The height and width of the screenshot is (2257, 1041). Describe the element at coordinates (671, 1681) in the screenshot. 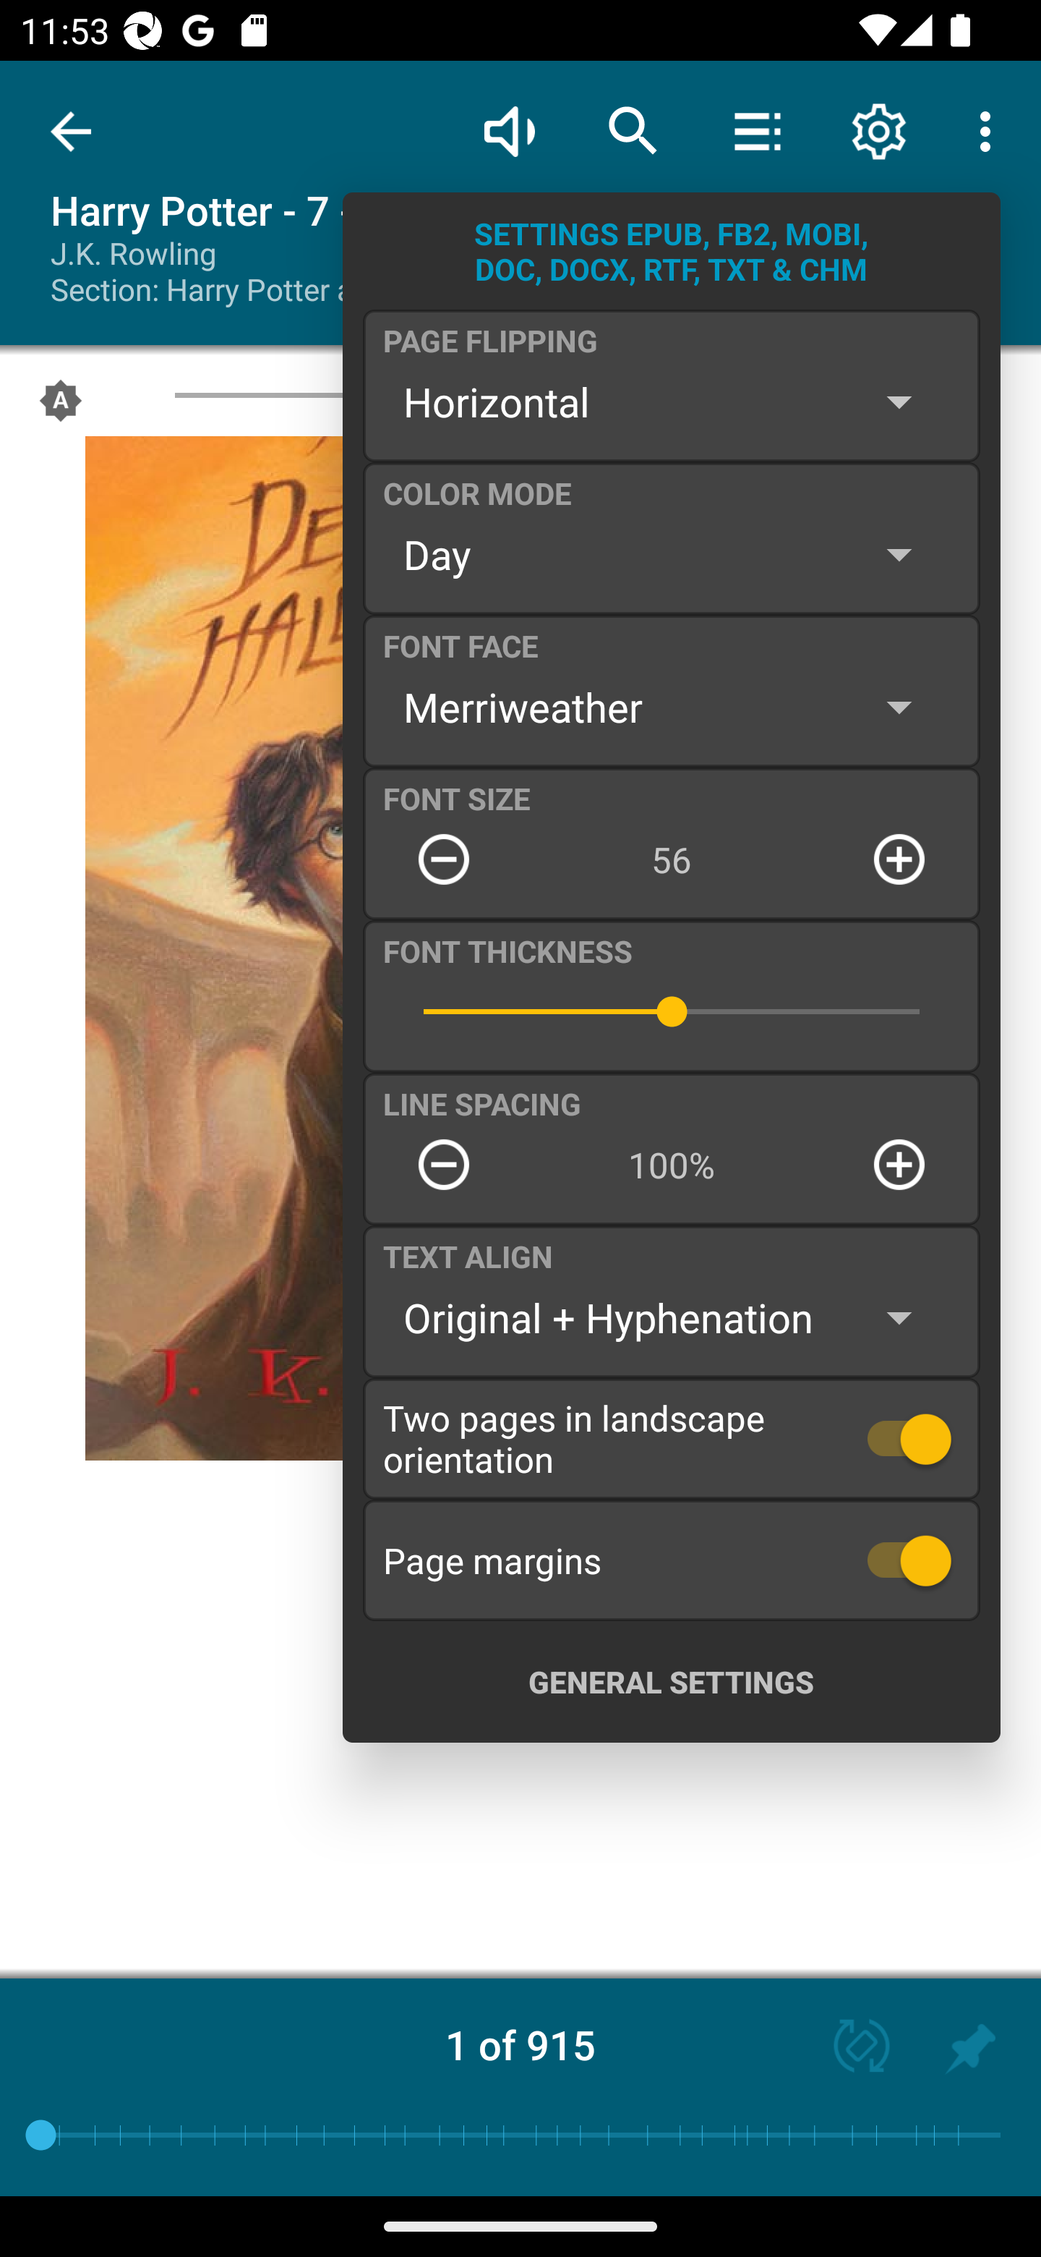

I see `GENERAL SETTINGS` at that location.